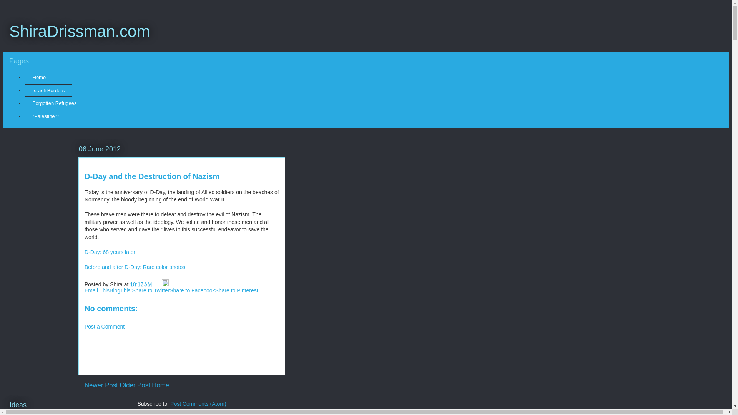 The width and height of the screenshot is (738, 415). I want to click on Home, so click(160, 385).